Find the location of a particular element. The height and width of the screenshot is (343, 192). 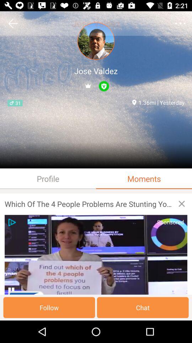

click on the profile picture is located at coordinates (96, 41).